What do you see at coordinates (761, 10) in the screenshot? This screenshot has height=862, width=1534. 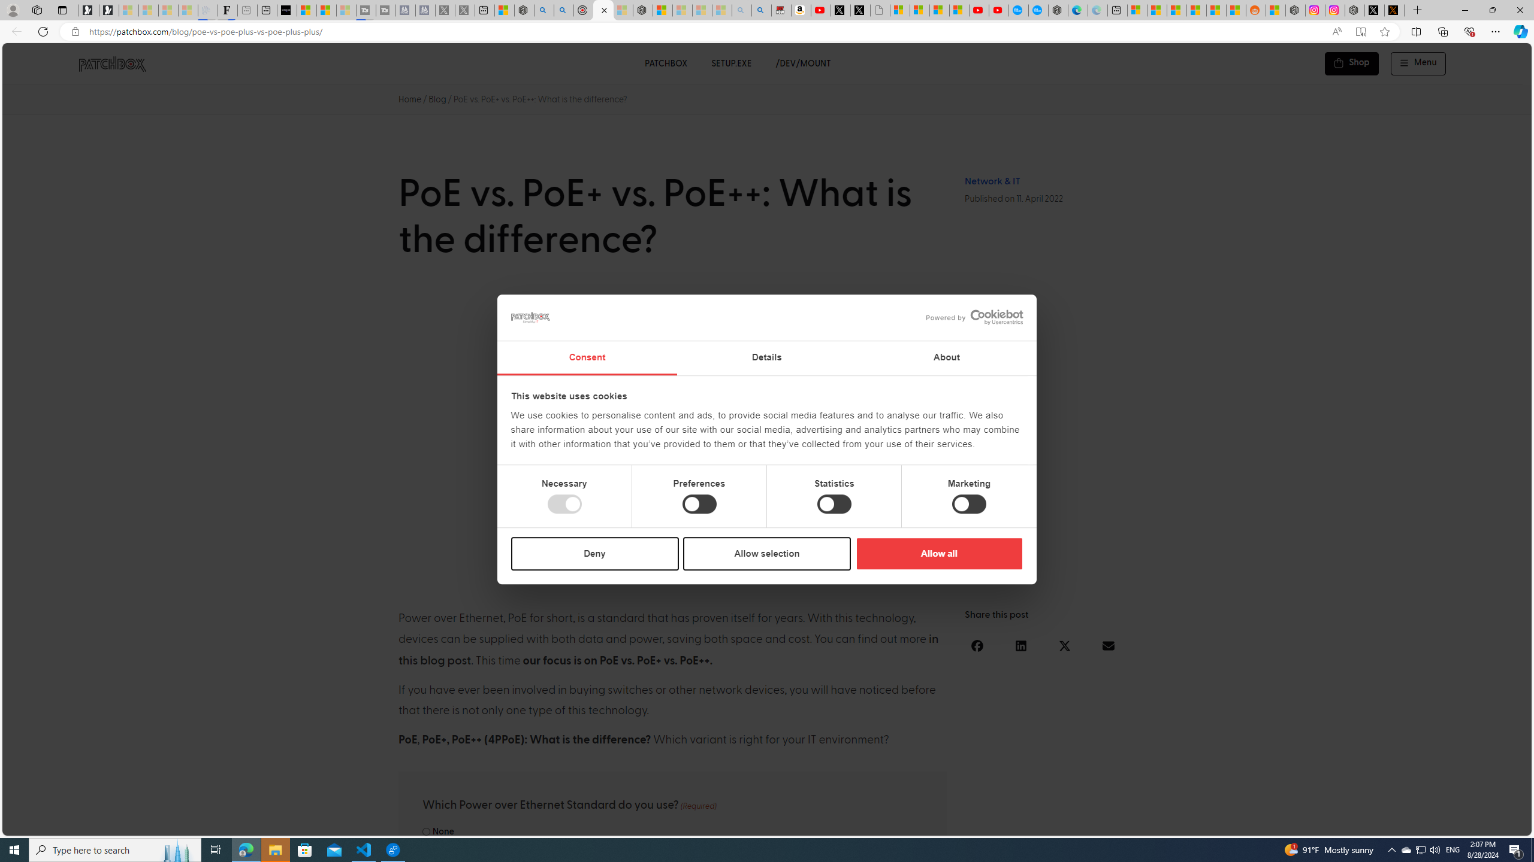 I see `Amazon Echo Dot PNG - Search Images` at bounding box center [761, 10].